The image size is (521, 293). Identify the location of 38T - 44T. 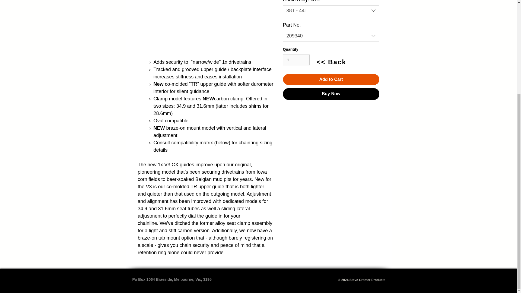
(331, 11).